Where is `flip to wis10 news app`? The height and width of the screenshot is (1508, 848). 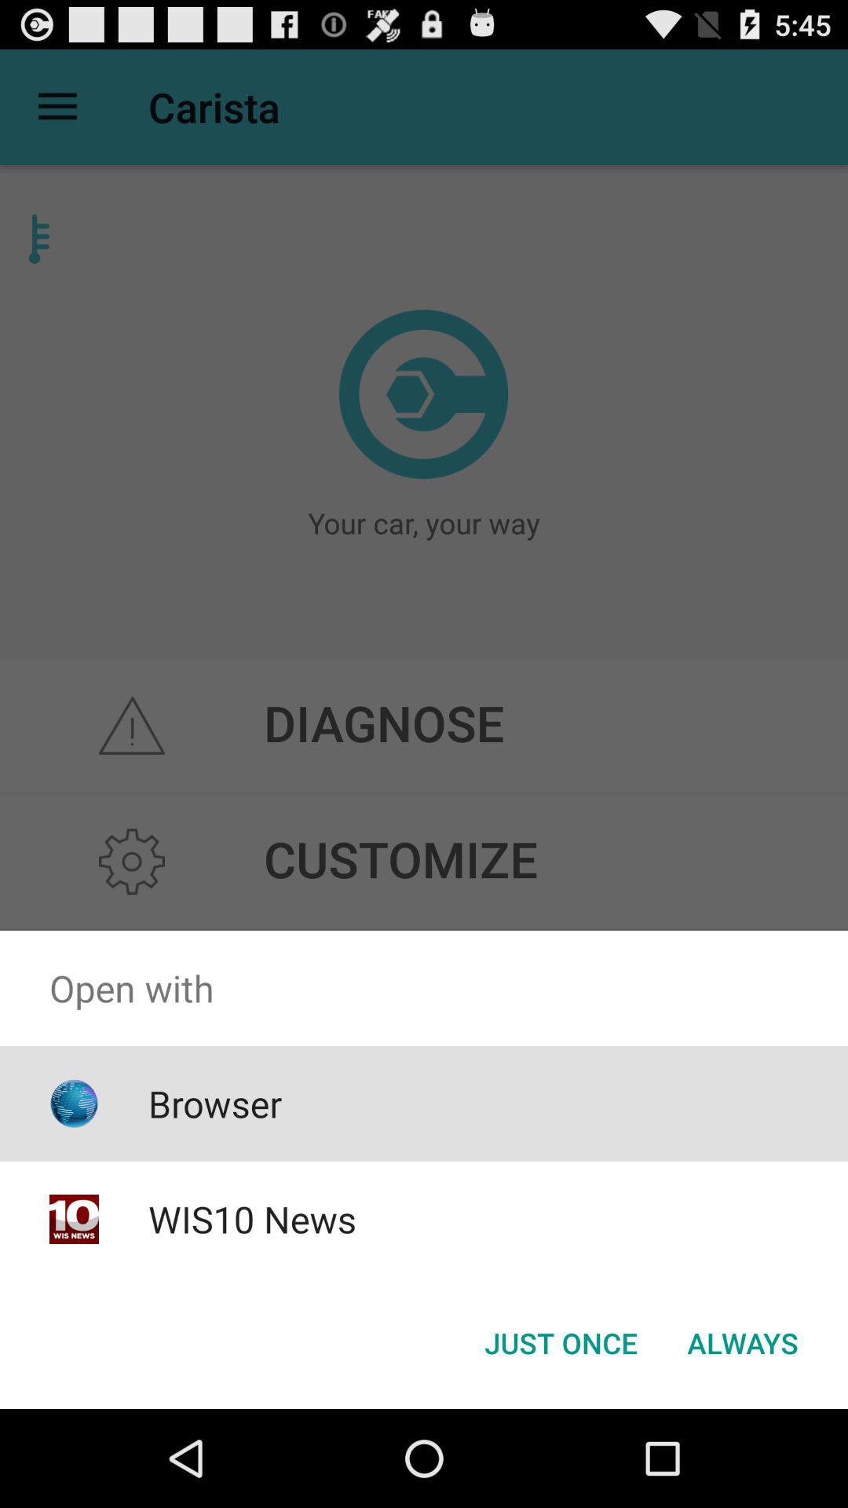 flip to wis10 news app is located at coordinates (251, 1219).